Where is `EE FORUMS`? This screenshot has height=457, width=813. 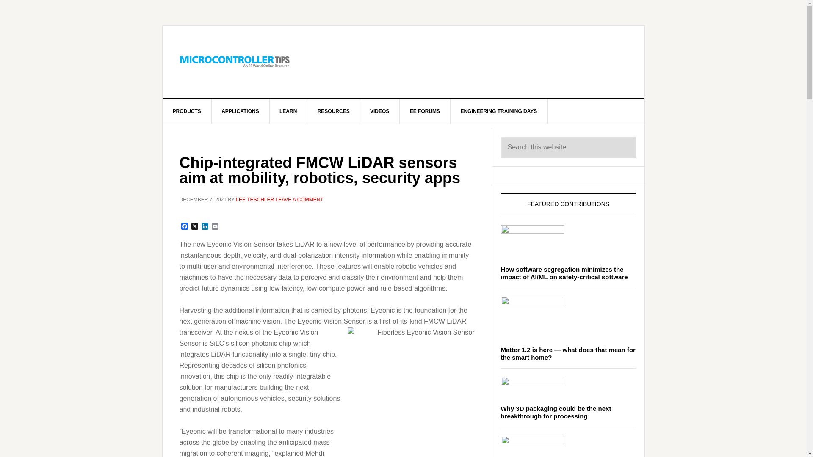
EE FORUMS is located at coordinates (425, 111).